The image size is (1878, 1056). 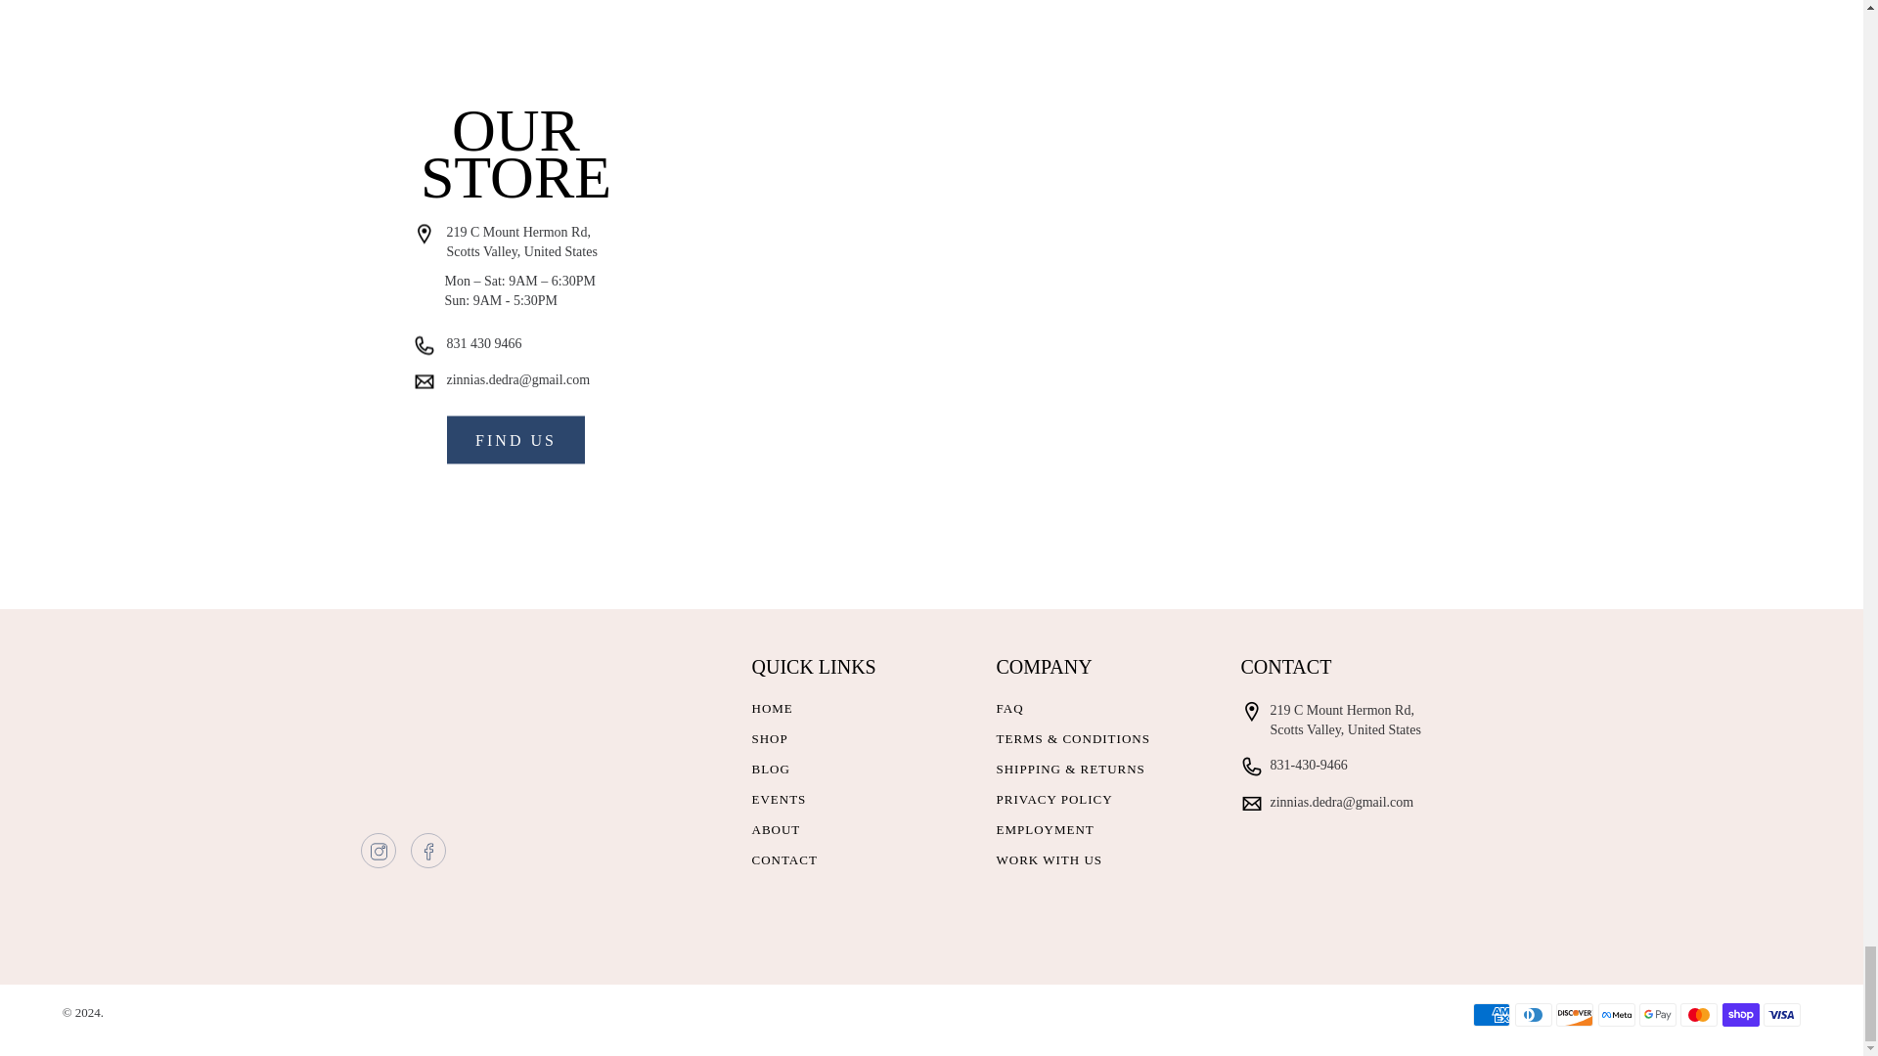 What do you see at coordinates (1741, 1015) in the screenshot?
I see `Shop Pay` at bounding box center [1741, 1015].